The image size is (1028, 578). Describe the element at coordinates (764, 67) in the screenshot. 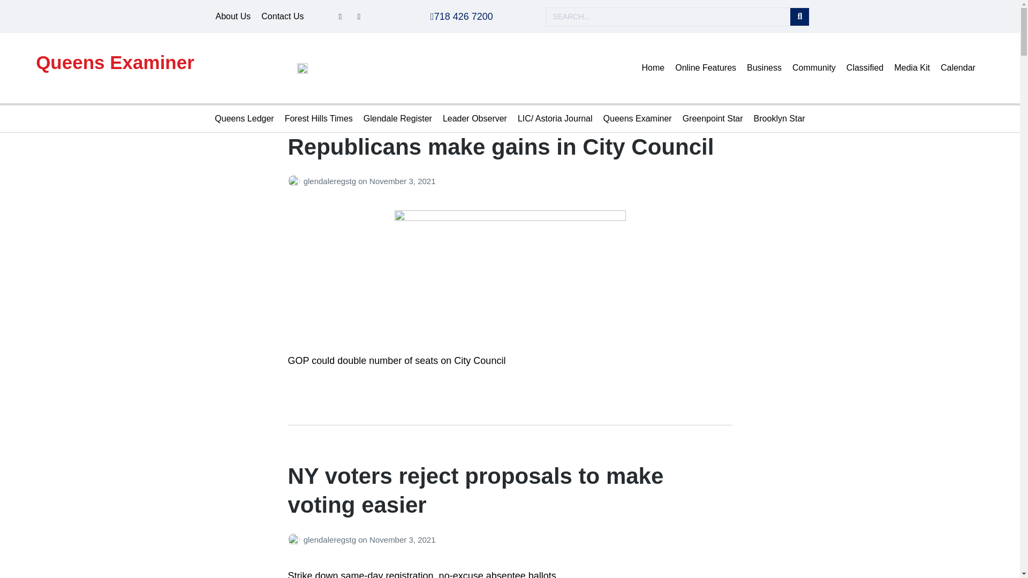

I see `Business` at that location.